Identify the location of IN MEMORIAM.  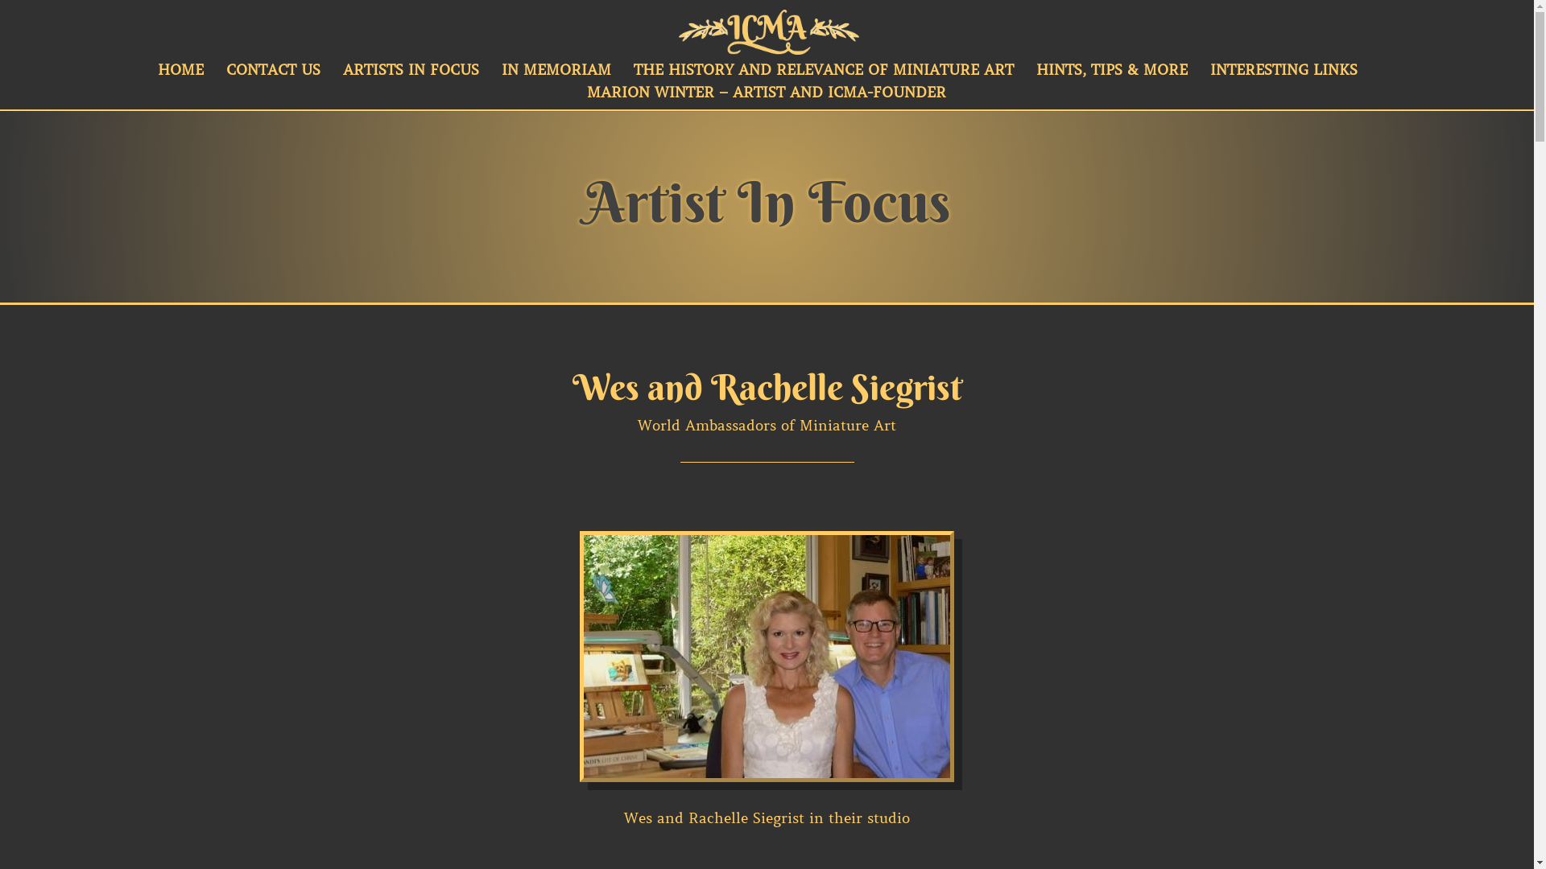
(556, 76).